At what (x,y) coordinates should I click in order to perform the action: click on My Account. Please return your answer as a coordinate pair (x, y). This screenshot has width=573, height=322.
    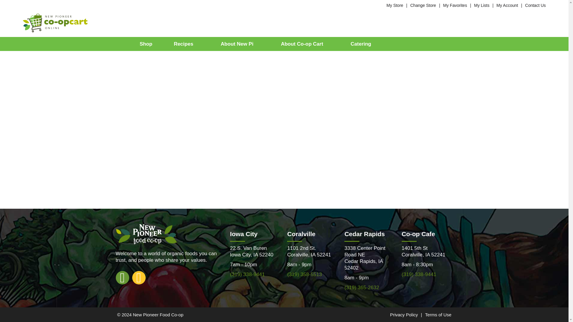
    Looking at the image, I should click on (507, 5).